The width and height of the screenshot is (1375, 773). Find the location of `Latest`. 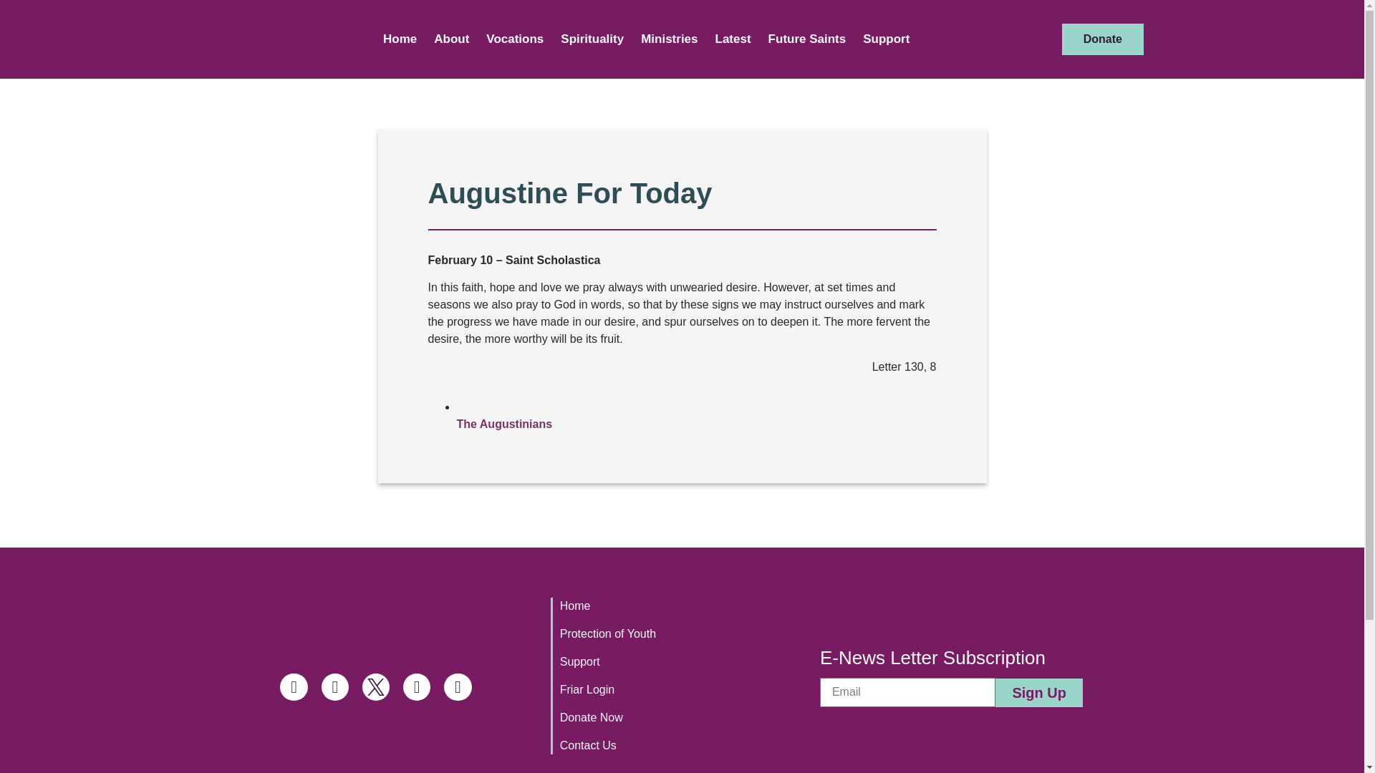

Latest is located at coordinates (733, 39).